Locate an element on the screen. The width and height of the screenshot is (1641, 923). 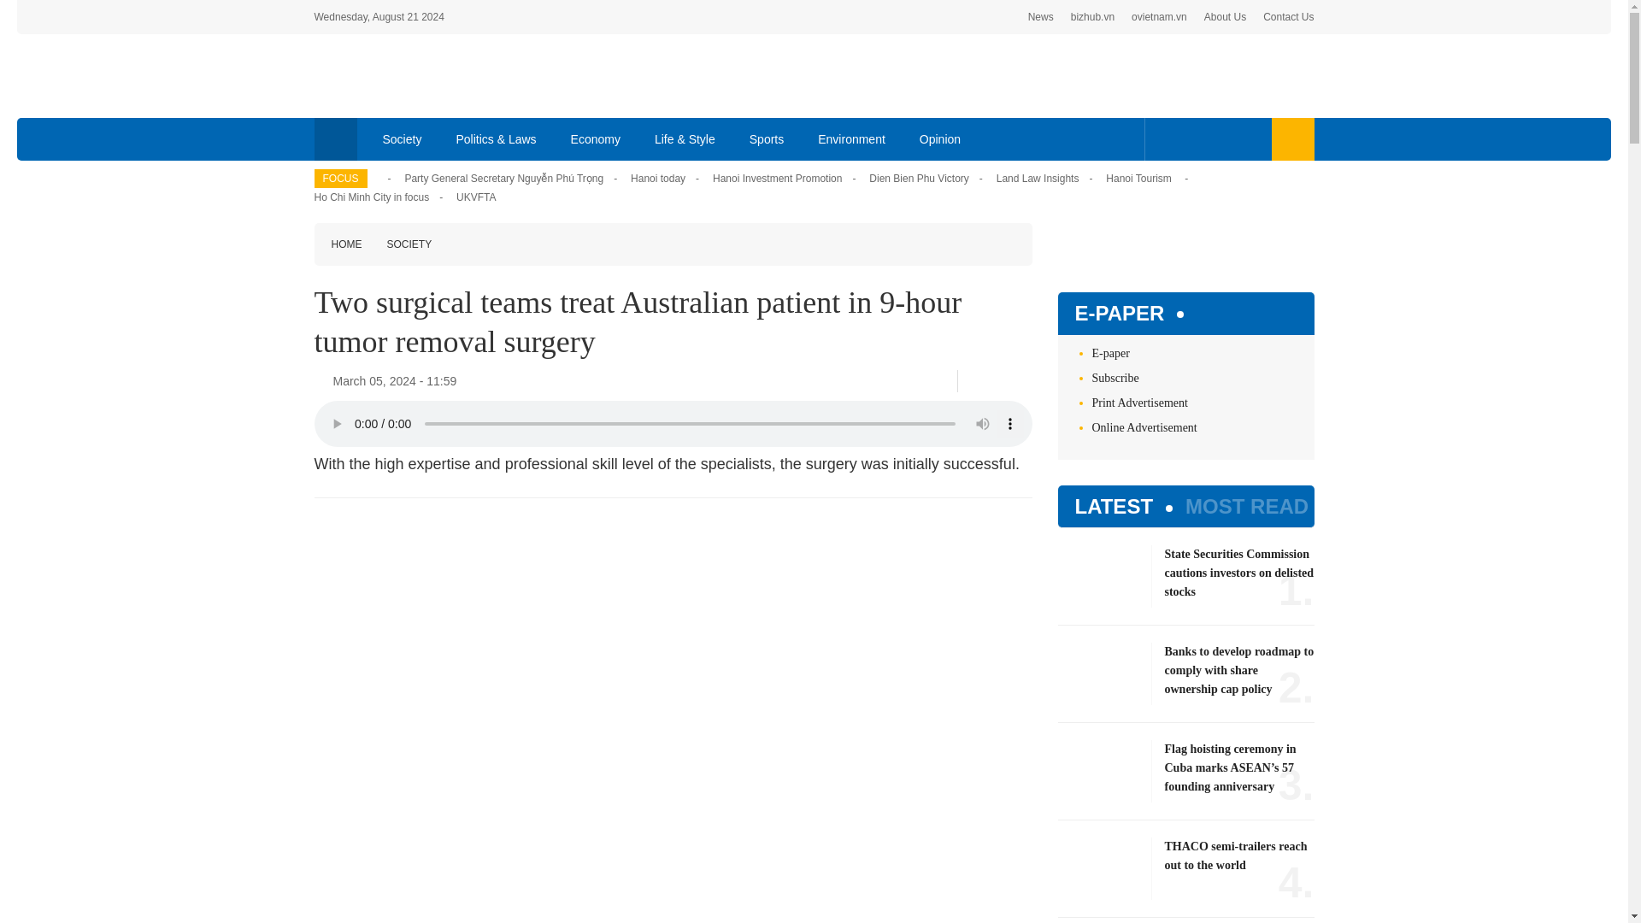
Opinion is located at coordinates (940, 138).